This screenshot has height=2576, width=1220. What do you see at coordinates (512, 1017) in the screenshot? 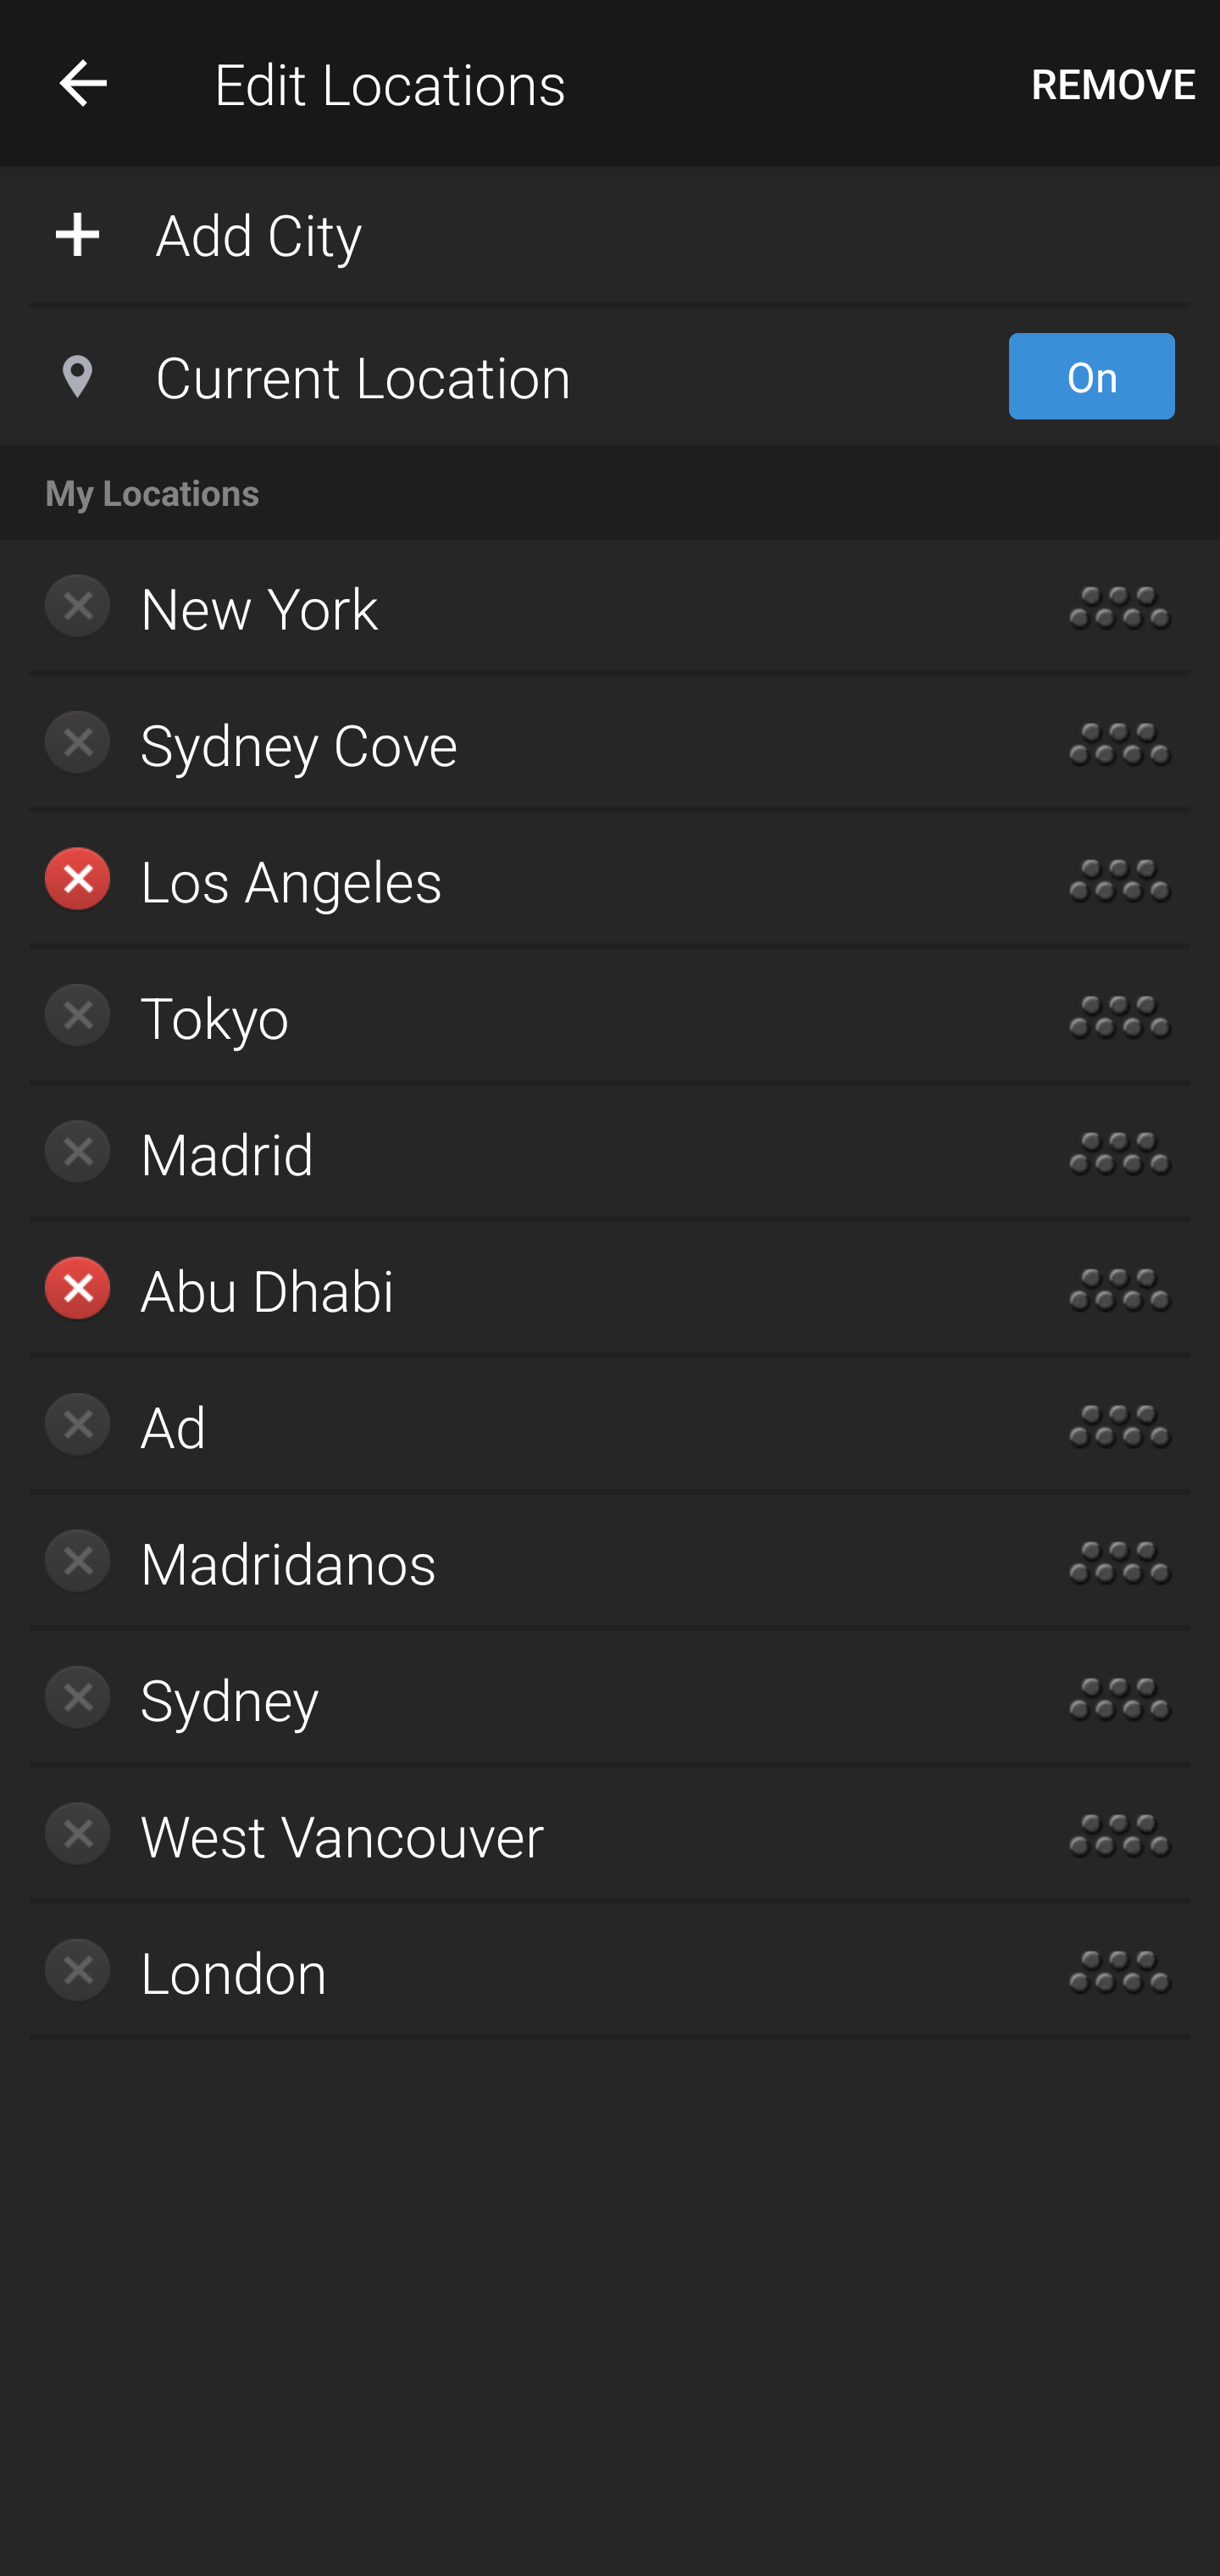
I see `Delete: Tokyo Tokyo` at bounding box center [512, 1017].